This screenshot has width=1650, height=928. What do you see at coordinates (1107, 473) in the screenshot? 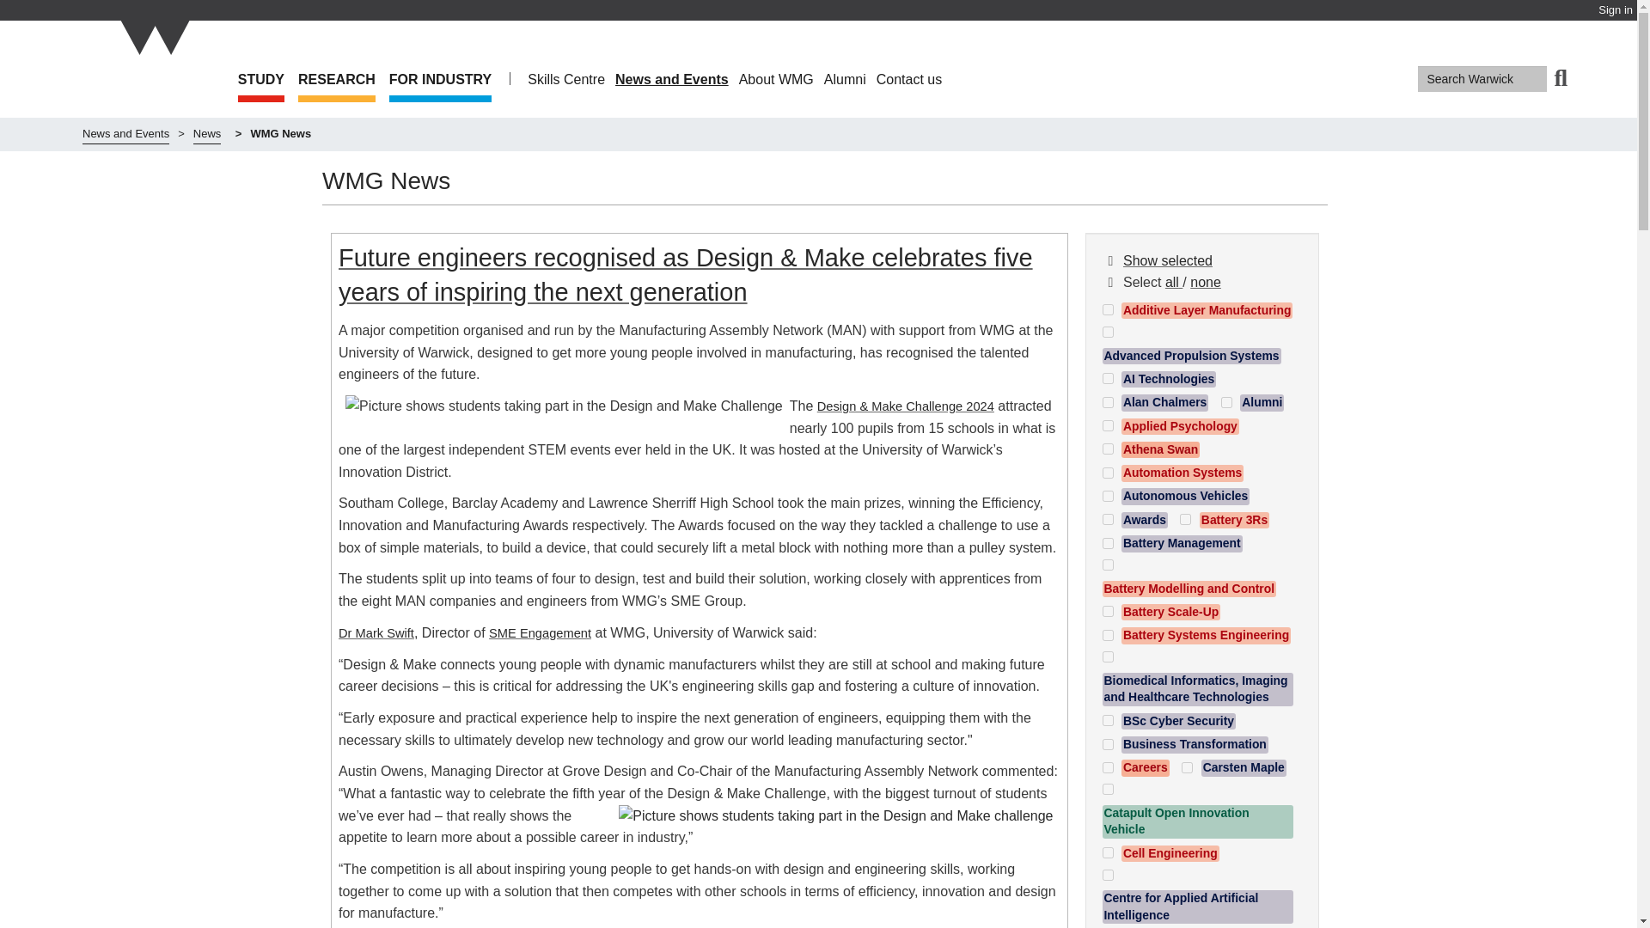
I see `Automation Systems` at bounding box center [1107, 473].